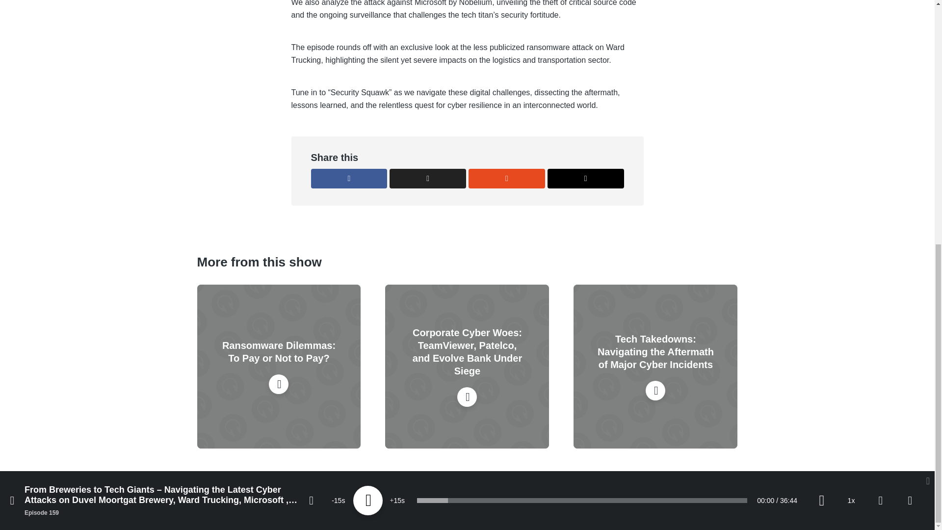 The image size is (942, 530). Describe the element at coordinates (821, 49) in the screenshot. I see `Mute` at that location.